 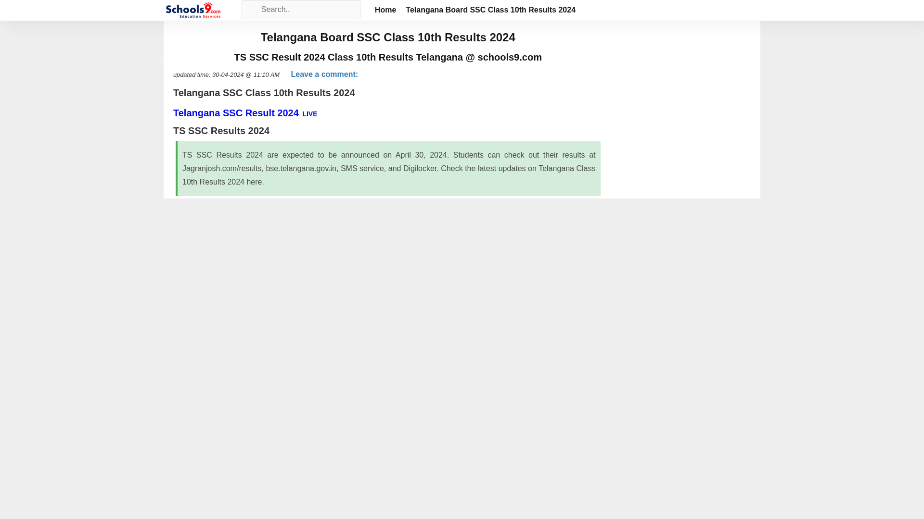 What do you see at coordinates (324, 74) in the screenshot?
I see `Leave a comment:` at bounding box center [324, 74].